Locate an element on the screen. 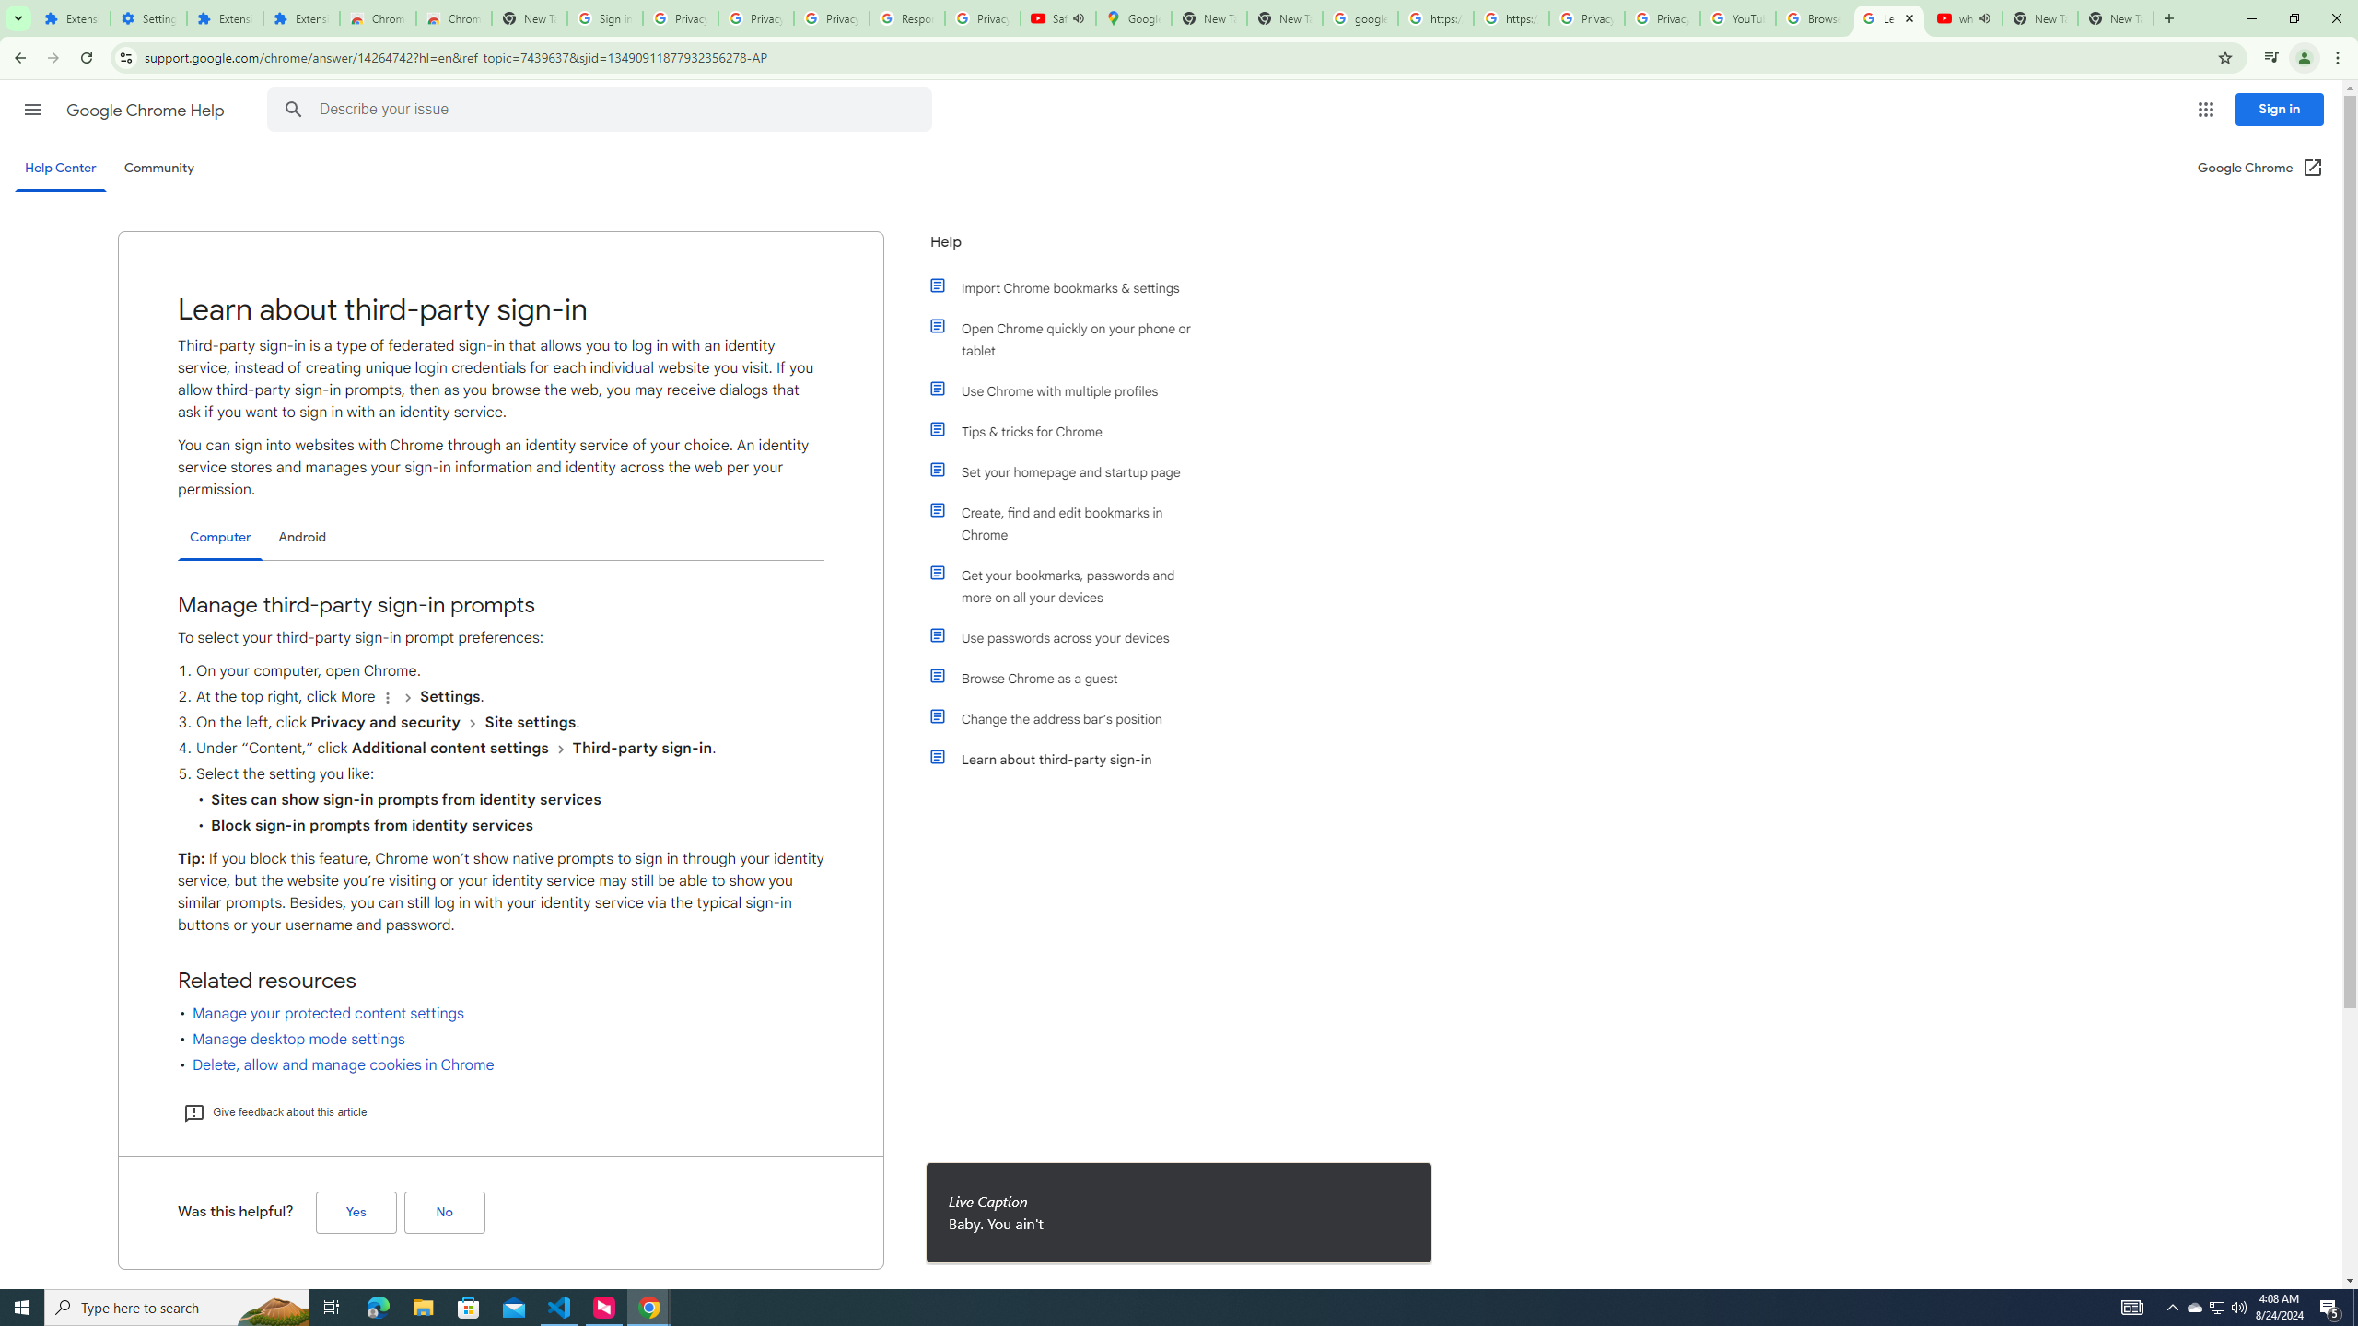 This screenshot has height=1326, width=2358. Organize is located at coordinates (388, 697).